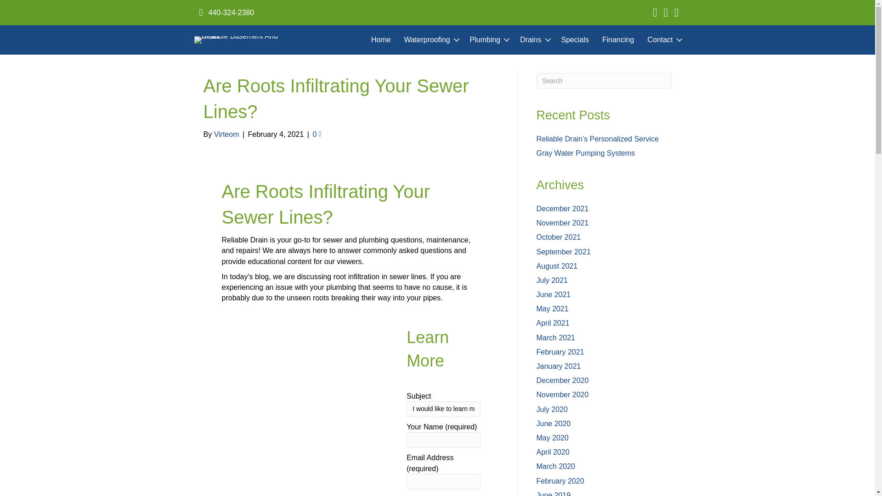 This screenshot has width=882, height=496. Describe the element at coordinates (604, 81) in the screenshot. I see `Type and press Enter to search.` at that location.